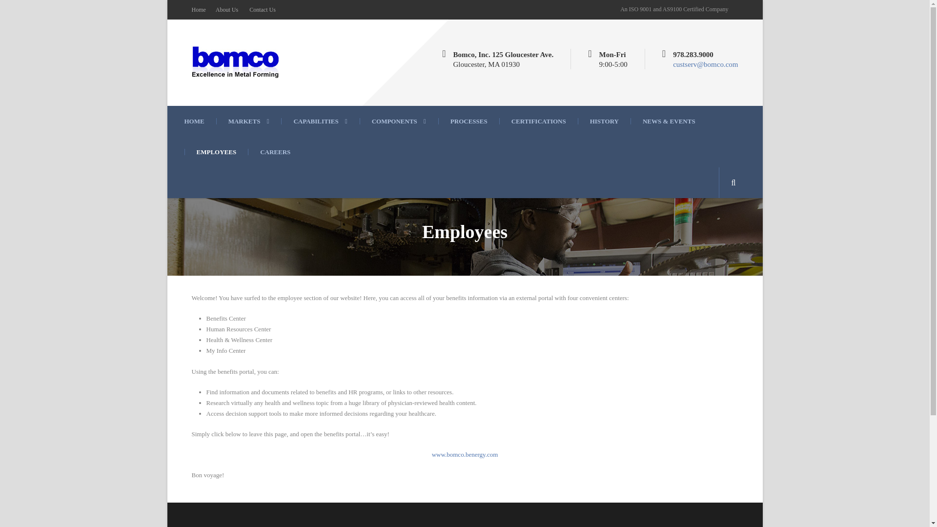 This screenshot has width=937, height=527. I want to click on Contact Us, so click(262, 10).